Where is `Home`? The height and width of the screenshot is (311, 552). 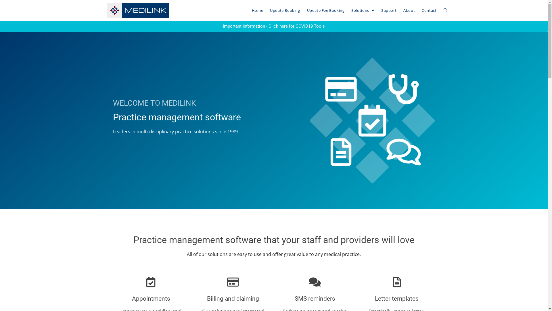 Home is located at coordinates (258, 10).